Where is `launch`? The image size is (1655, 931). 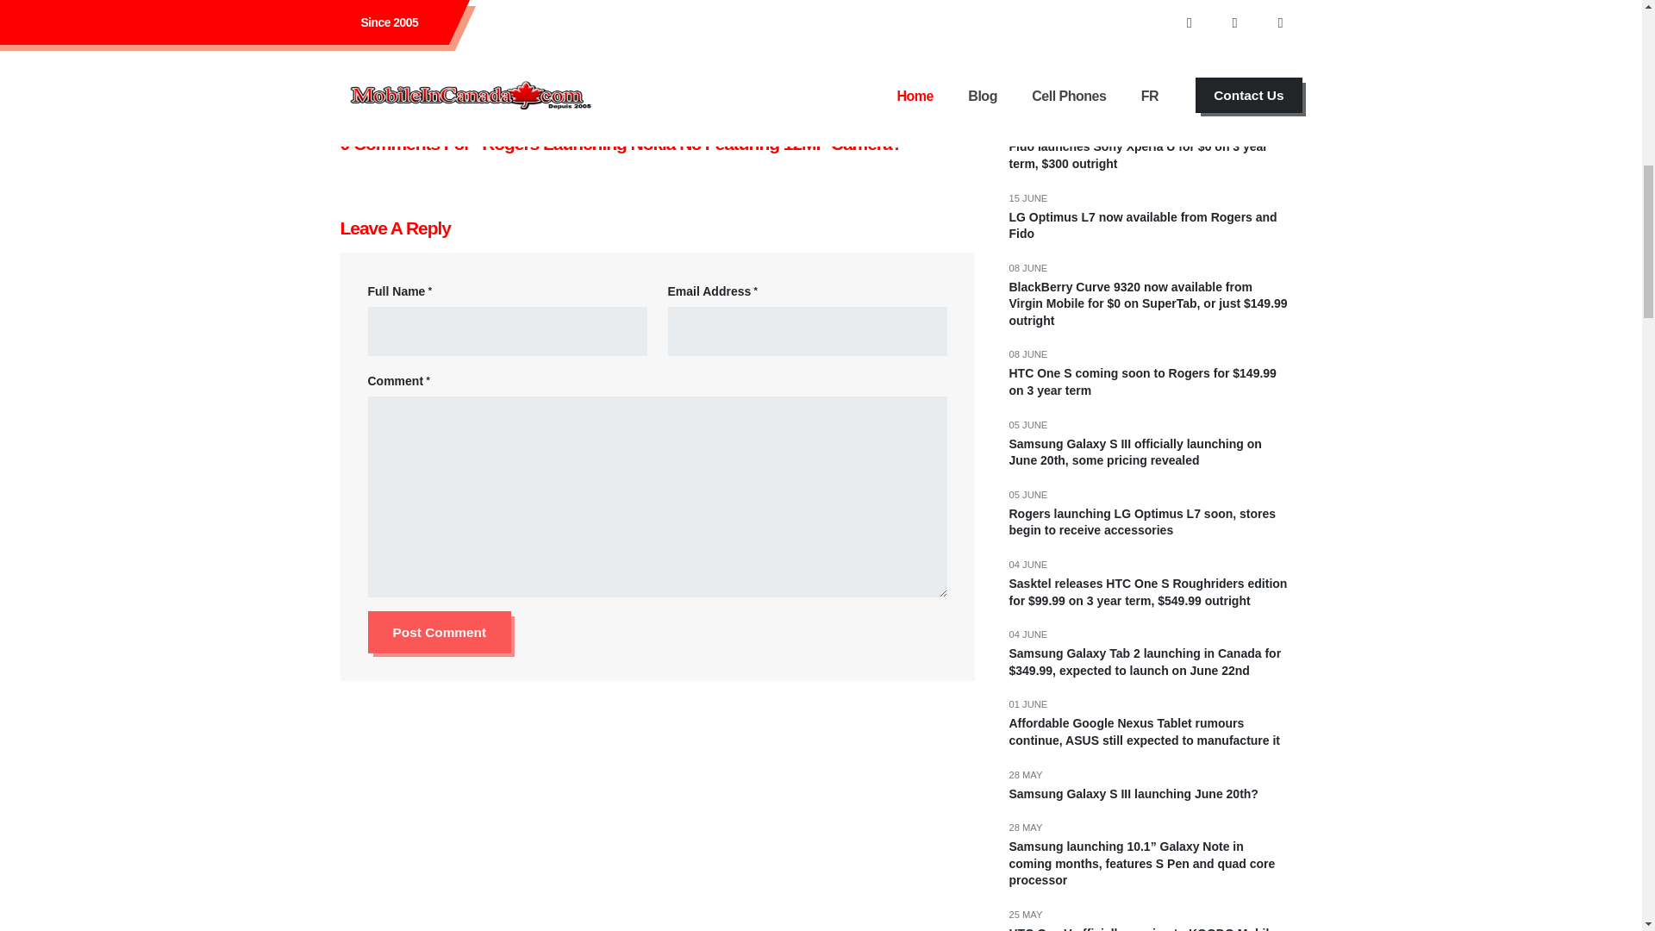
launch is located at coordinates (745, 17).